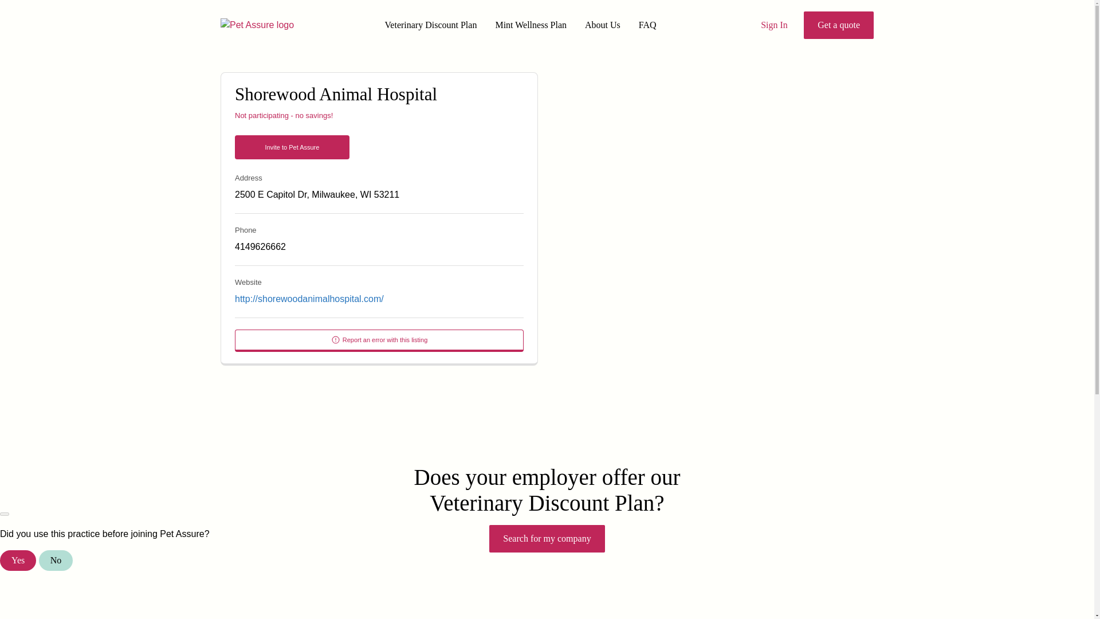 Image resolution: width=1100 pixels, height=619 pixels. I want to click on Search for my company, so click(547, 539).